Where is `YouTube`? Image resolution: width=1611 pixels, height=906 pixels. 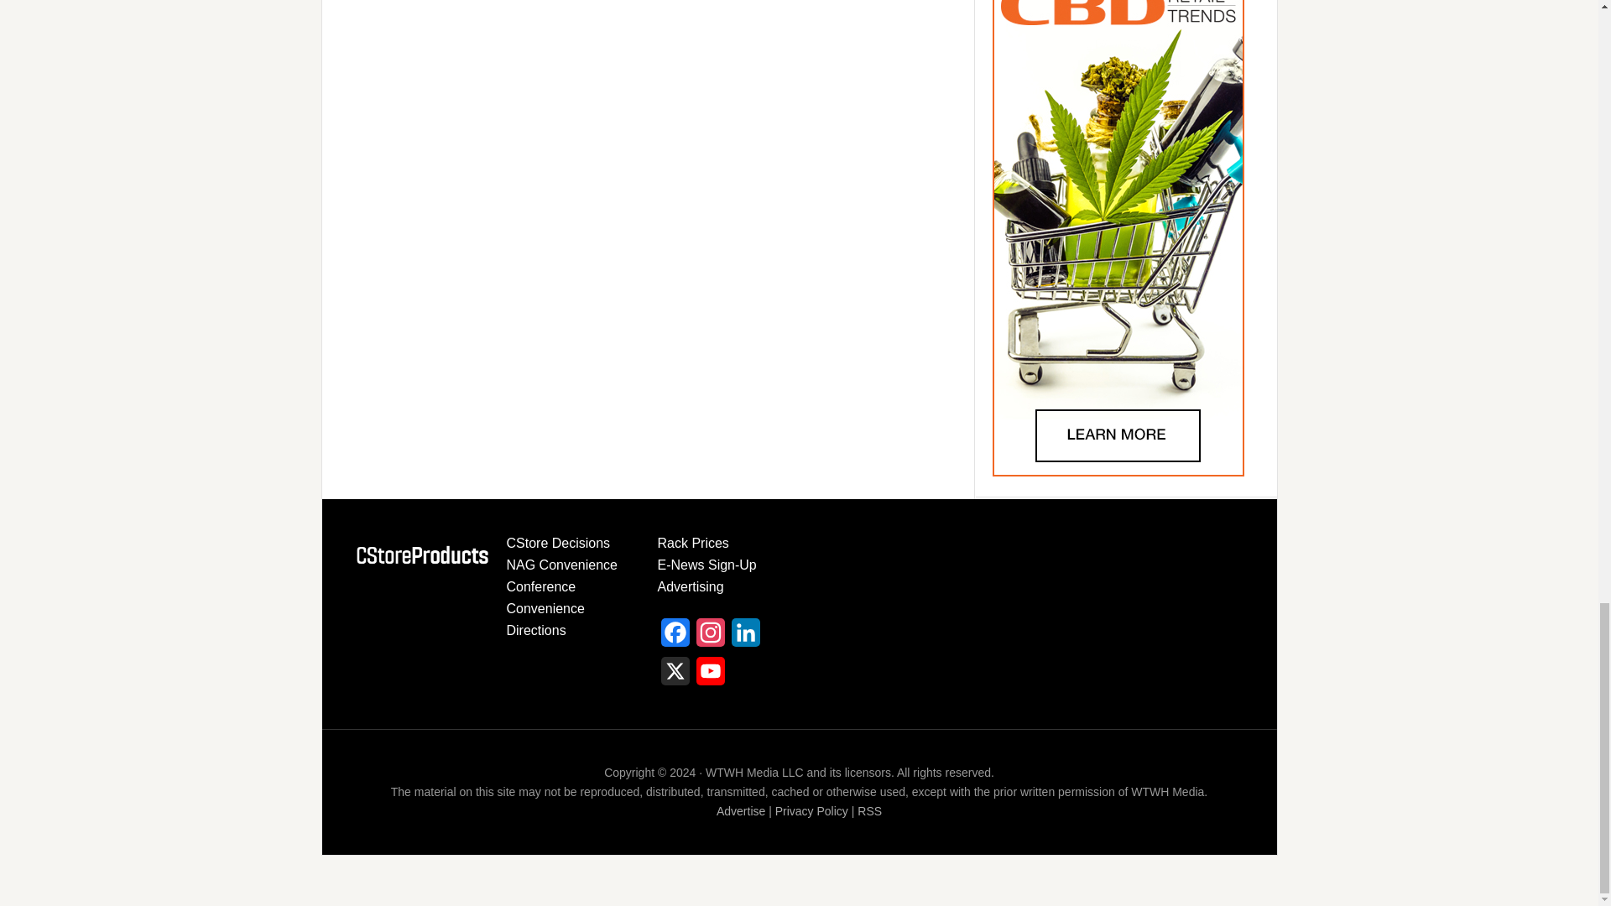 YouTube is located at coordinates (710, 676).